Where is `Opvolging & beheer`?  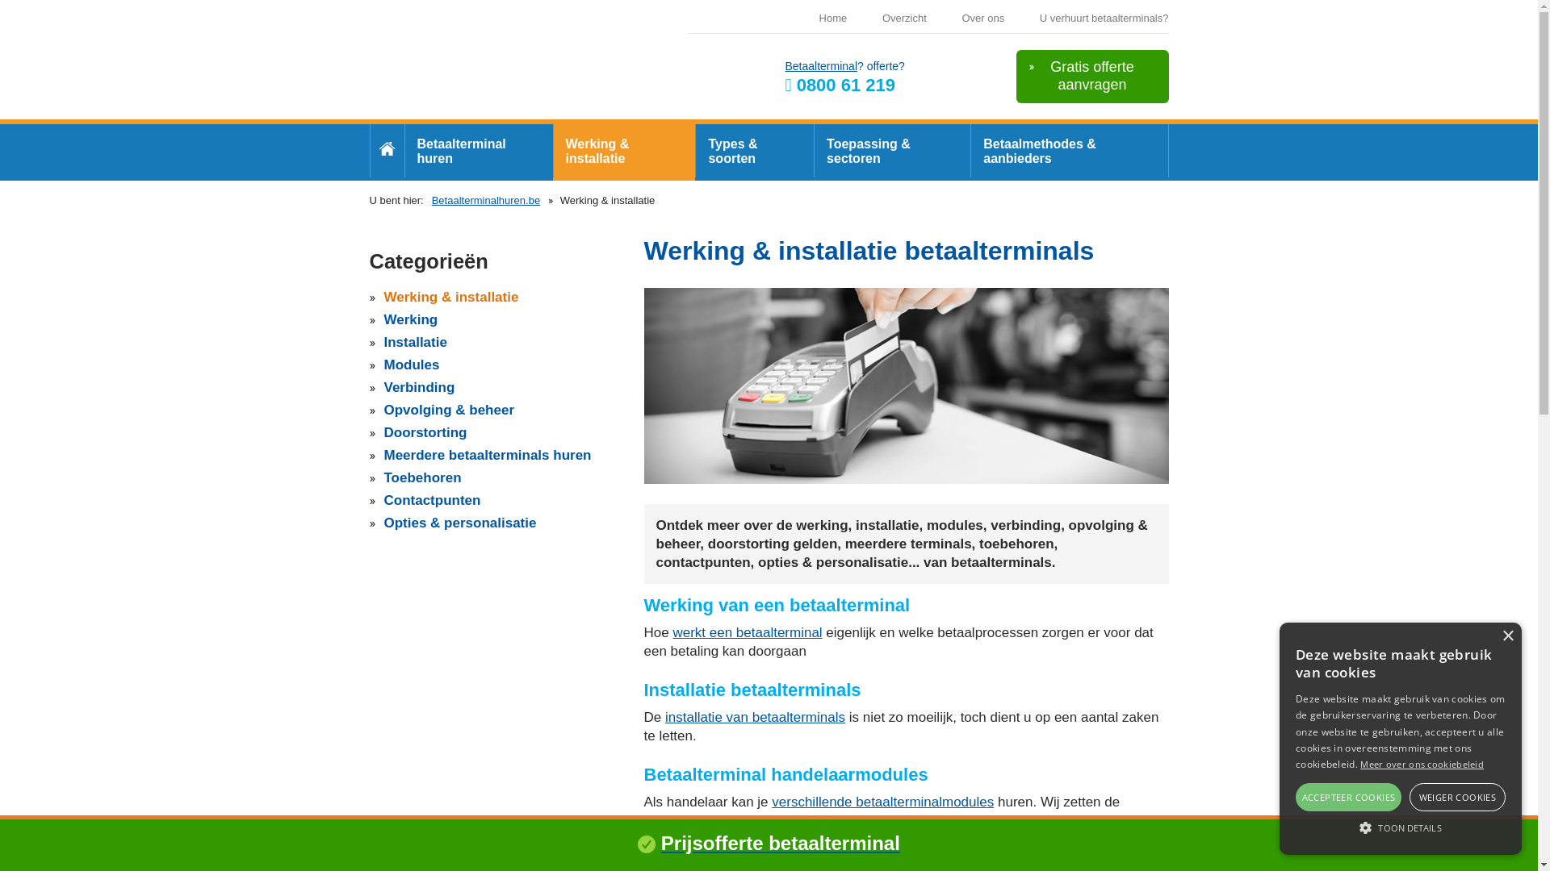
Opvolging & beheer is located at coordinates (450, 410).